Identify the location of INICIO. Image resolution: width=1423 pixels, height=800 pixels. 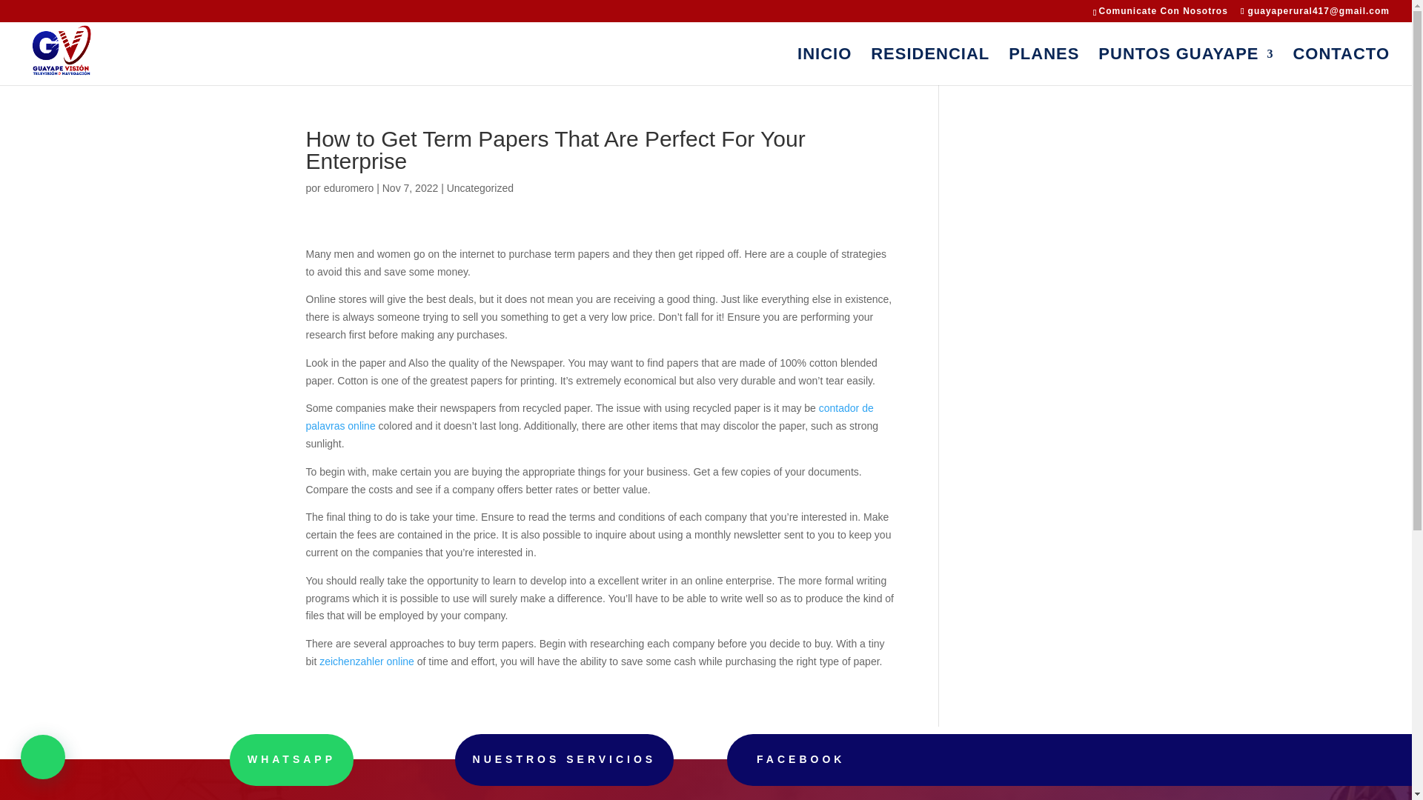
(824, 67).